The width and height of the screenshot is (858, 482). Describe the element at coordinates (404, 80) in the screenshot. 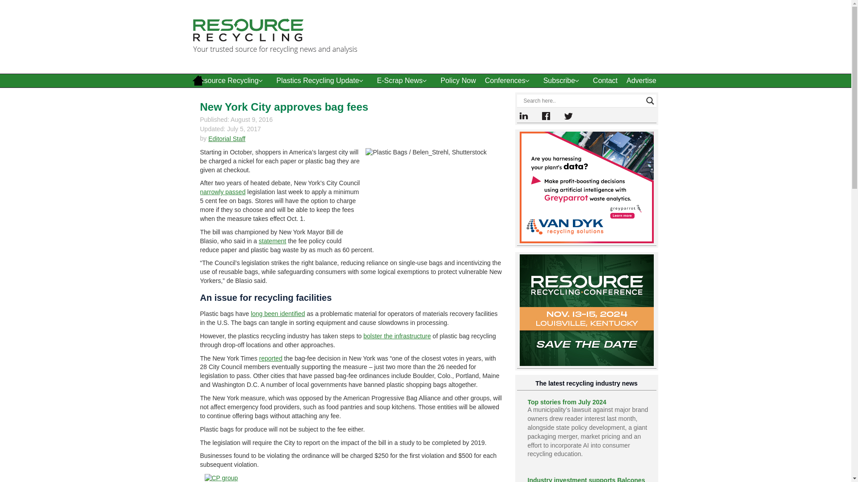

I see `E-Scrap News` at that location.